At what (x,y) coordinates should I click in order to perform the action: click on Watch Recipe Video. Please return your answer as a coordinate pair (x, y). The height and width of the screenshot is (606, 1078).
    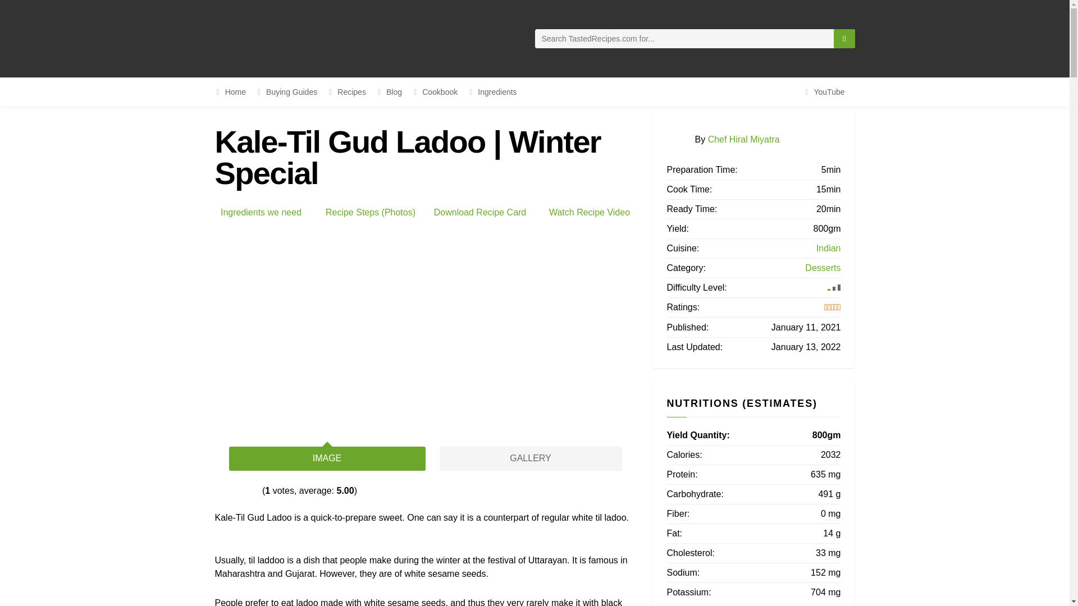
    Looking at the image, I should click on (589, 212).